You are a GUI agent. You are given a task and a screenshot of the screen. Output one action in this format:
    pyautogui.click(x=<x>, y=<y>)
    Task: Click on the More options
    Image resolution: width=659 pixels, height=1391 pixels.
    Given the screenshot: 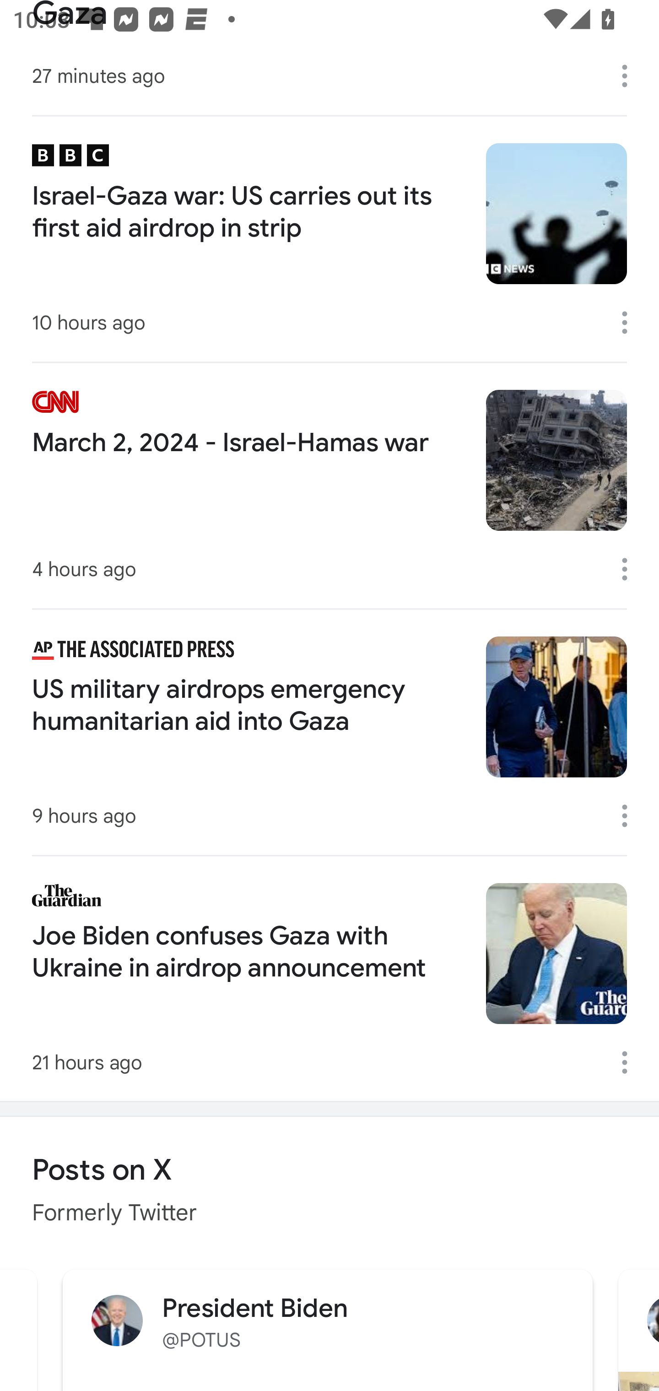 What is the action you would take?
    pyautogui.click(x=631, y=569)
    